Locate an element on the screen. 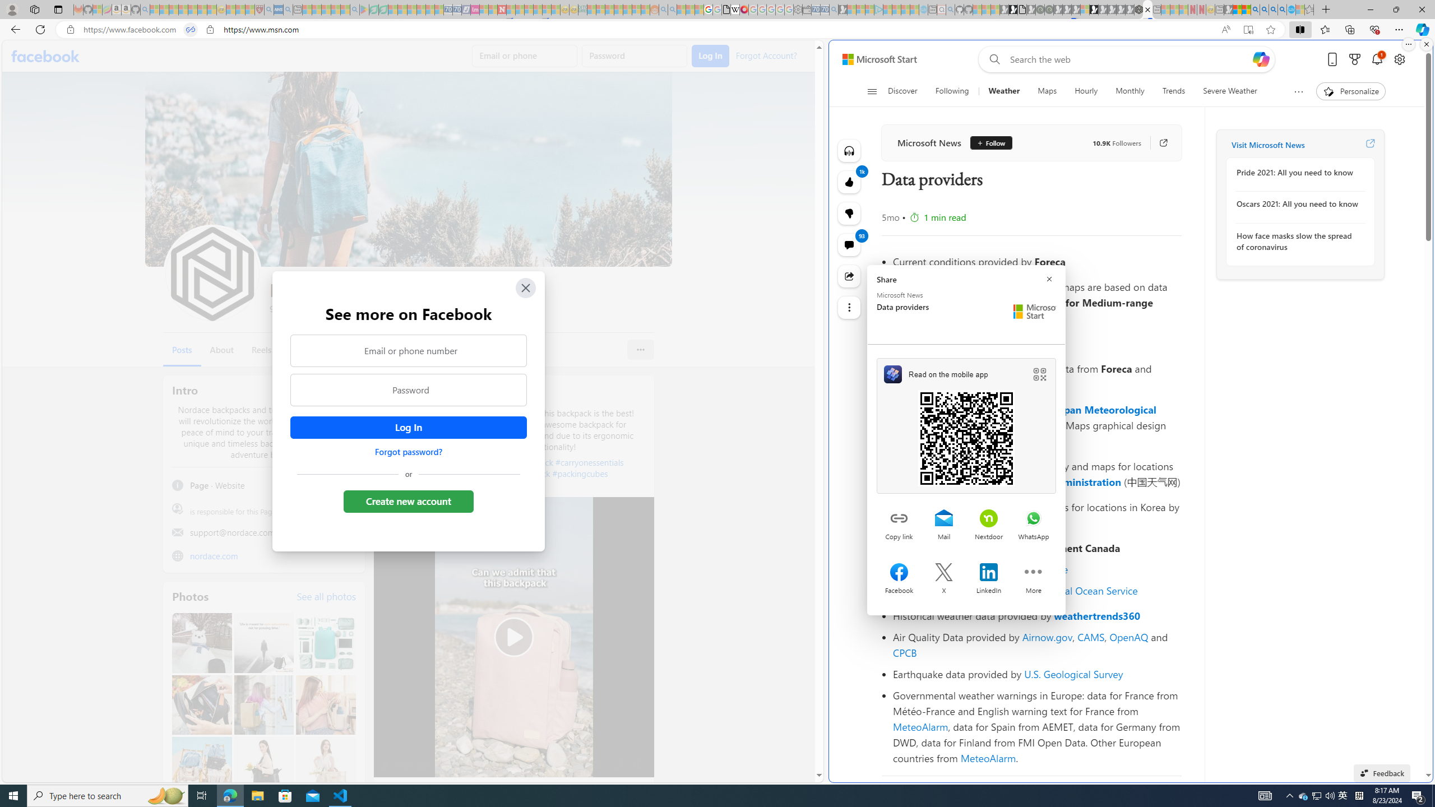  weathertrends360 is located at coordinates (1097, 616).